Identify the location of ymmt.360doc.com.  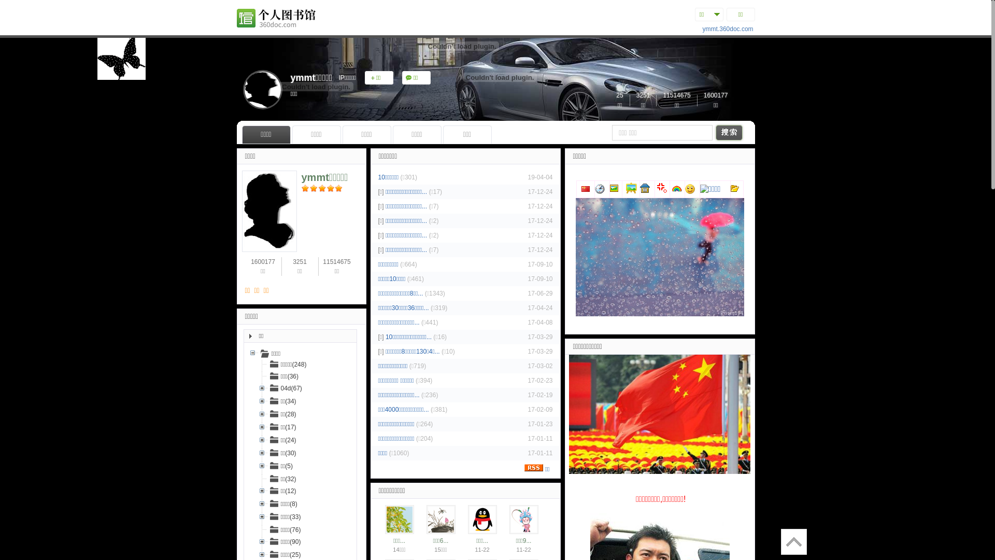
(728, 29).